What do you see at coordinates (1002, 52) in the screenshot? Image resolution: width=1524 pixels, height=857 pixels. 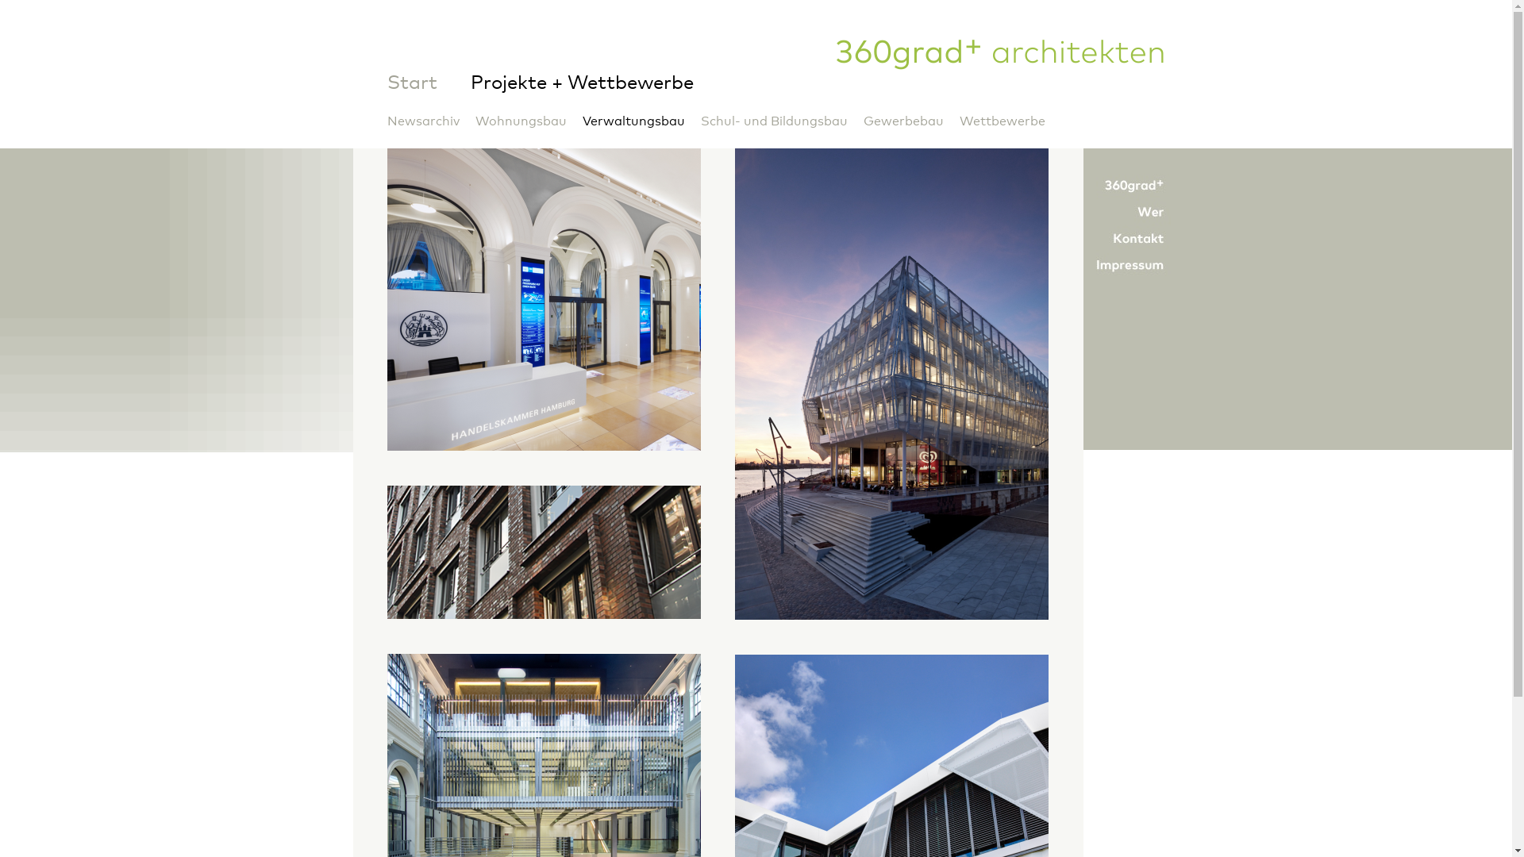 I see `OPa` at bounding box center [1002, 52].